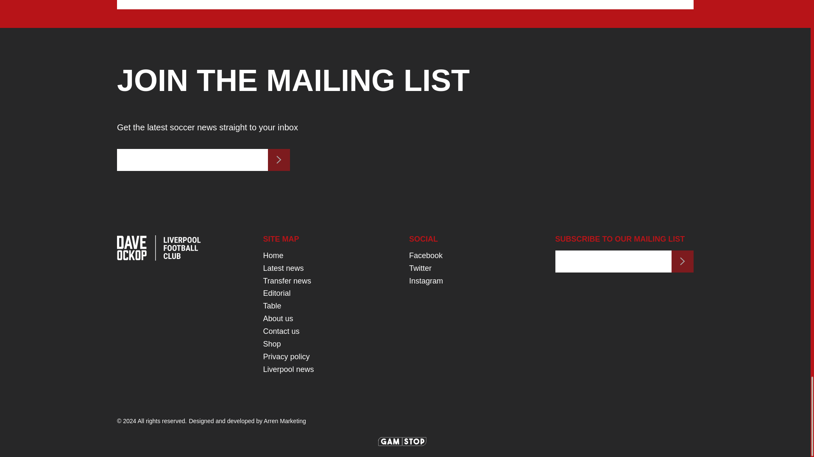 The width and height of the screenshot is (814, 457). What do you see at coordinates (273, 256) in the screenshot?
I see `Home` at bounding box center [273, 256].